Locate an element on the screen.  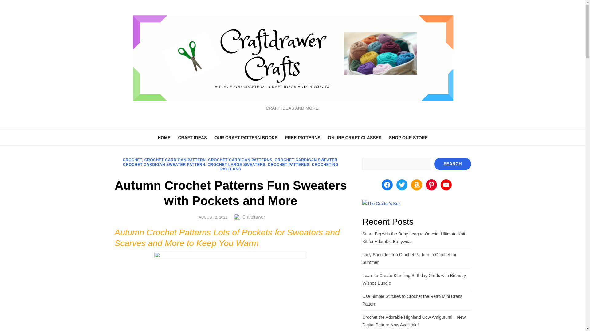
HOME is located at coordinates (164, 137).